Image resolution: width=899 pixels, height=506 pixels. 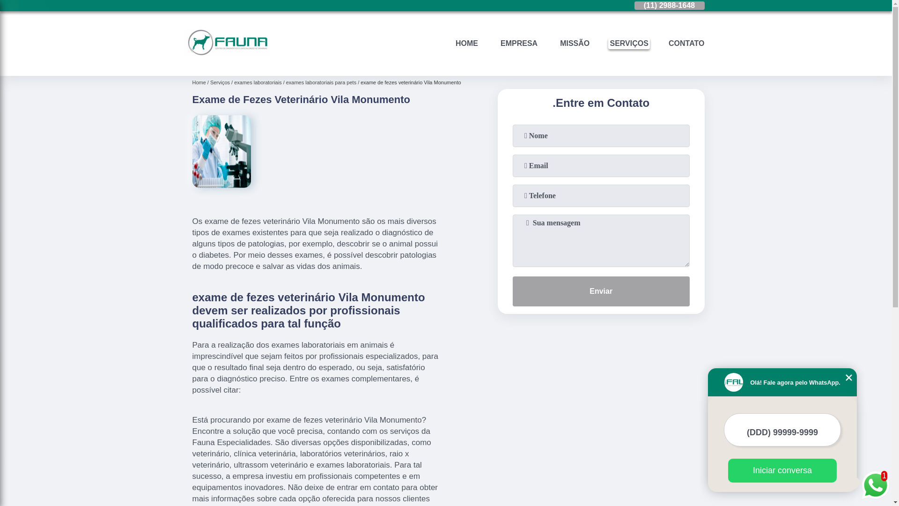 What do you see at coordinates (260, 82) in the screenshot?
I see `exames laboratoriais` at bounding box center [260, 82].